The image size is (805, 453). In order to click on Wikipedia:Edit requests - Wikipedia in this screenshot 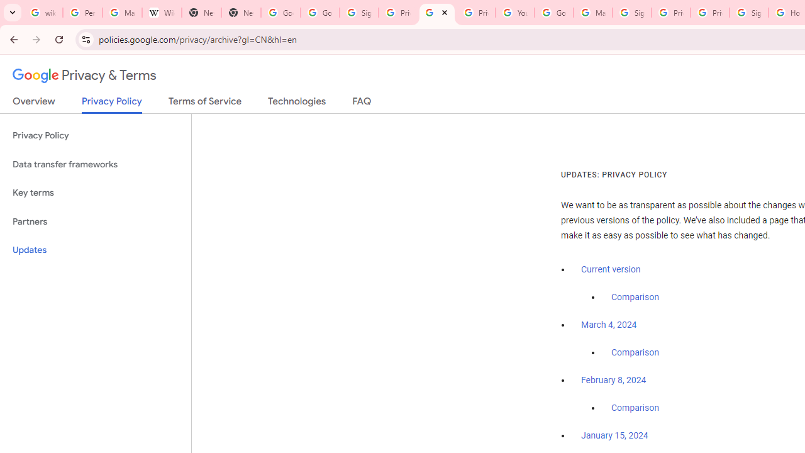, I will do `click(162, 13)`.